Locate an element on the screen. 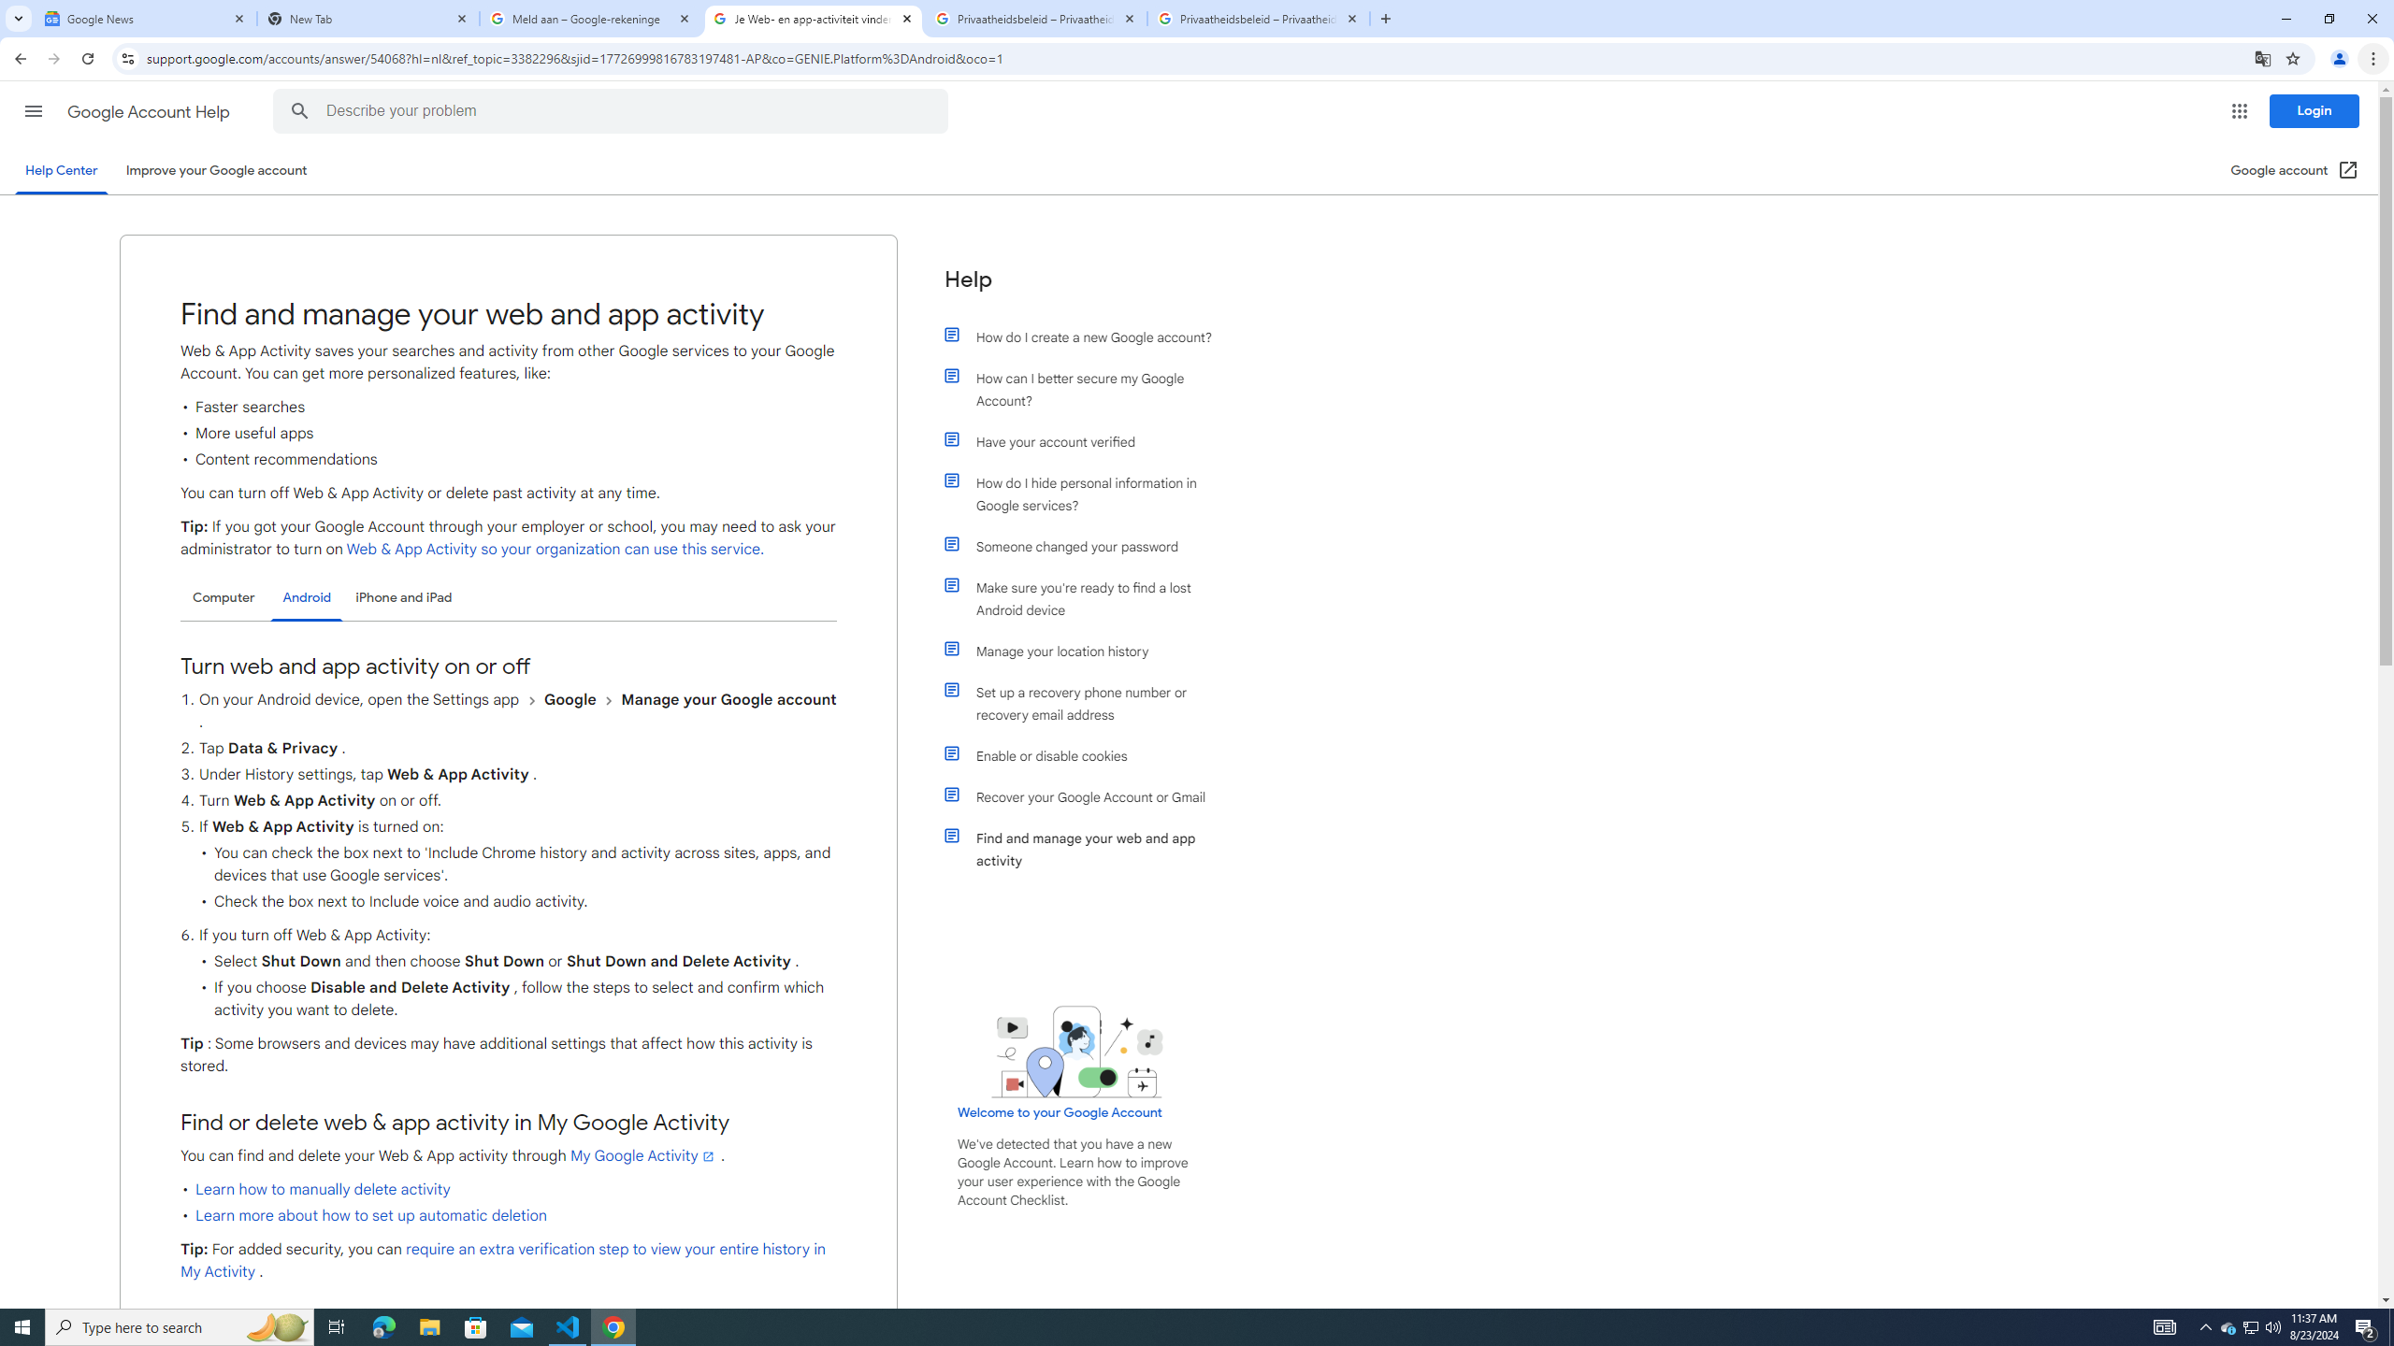 This screenshot has width=2394, height=1346. Learning Center home page image is located at coordinates (1077, 1052).